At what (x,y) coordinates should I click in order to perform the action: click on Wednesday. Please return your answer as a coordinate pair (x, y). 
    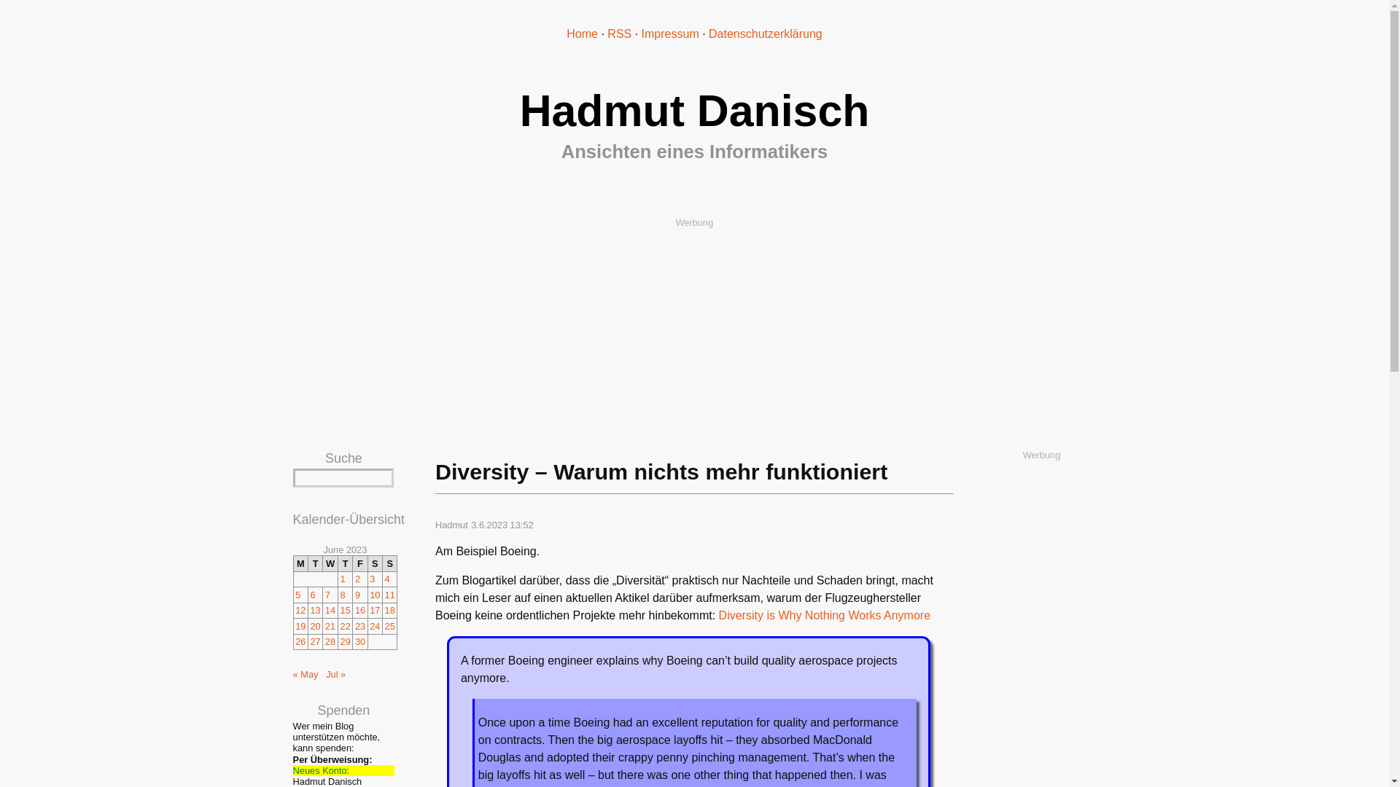
    Looking at the image, I should click on (331, 563).